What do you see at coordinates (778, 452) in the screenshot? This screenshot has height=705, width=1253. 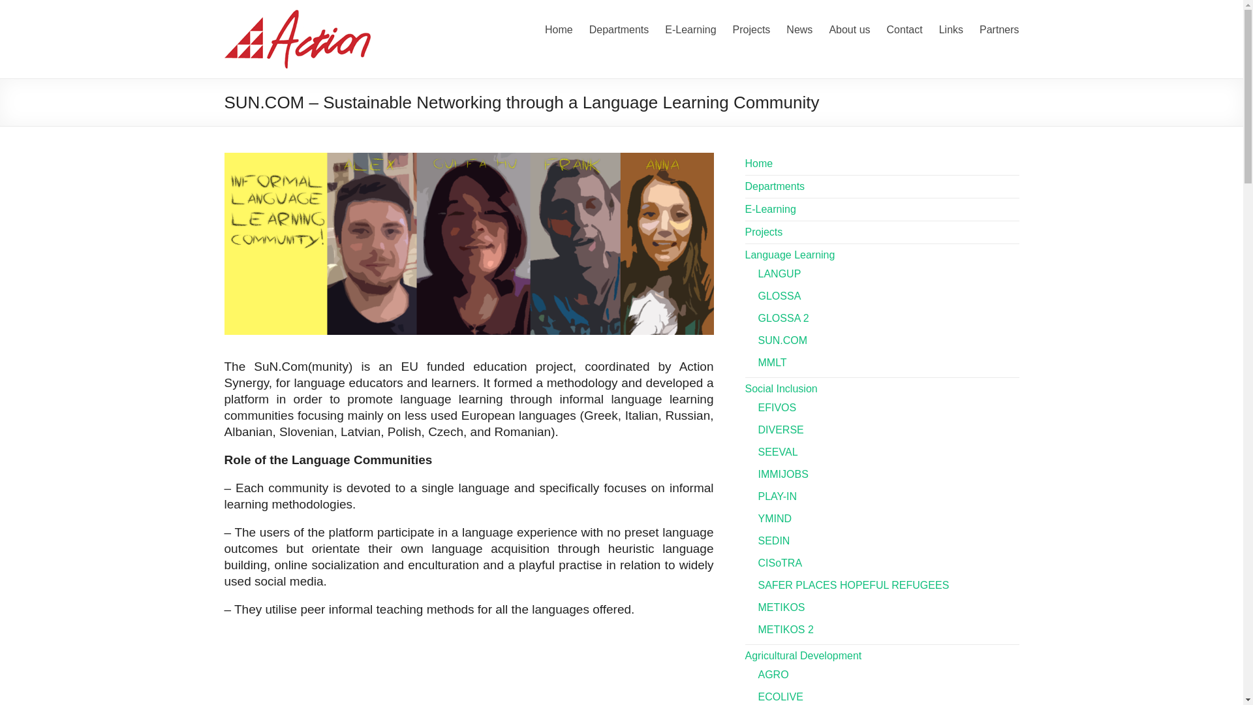 I see `SEEVAL` at bounding box center [778, 452].